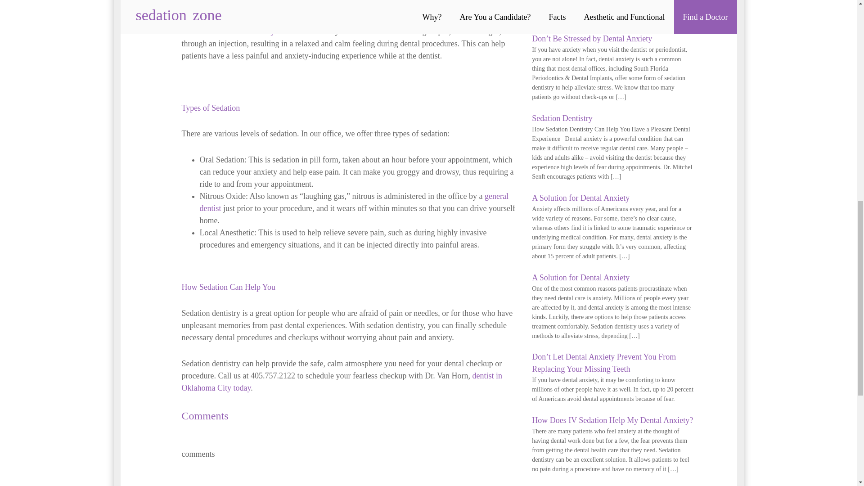 The image size is (864, 486). What do you see at coordinates (562, 118) in the screenshot?
I see `Sedation Dentistry` at bounding box center [562, 118].